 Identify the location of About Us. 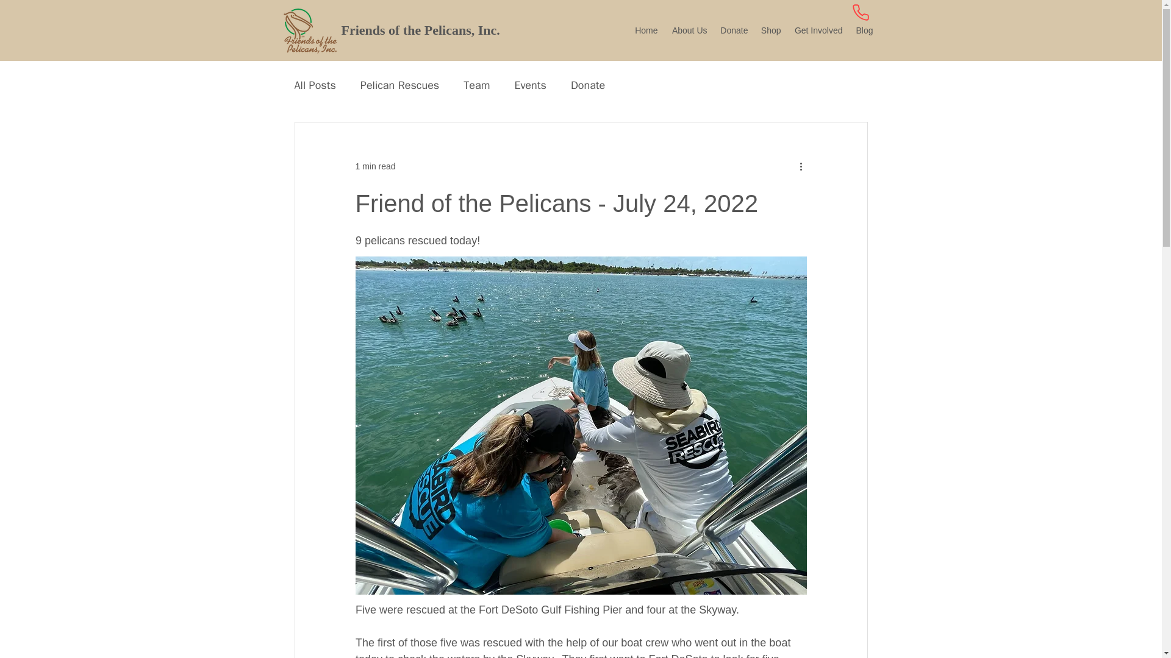
(688, 30).